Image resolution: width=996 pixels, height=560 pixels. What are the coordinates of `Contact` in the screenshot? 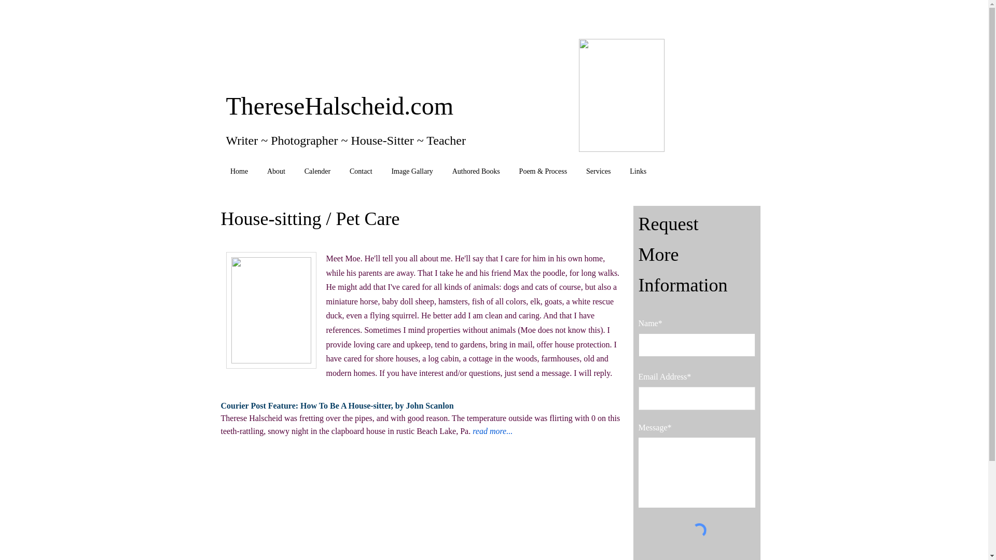 It's located at (361, 171).